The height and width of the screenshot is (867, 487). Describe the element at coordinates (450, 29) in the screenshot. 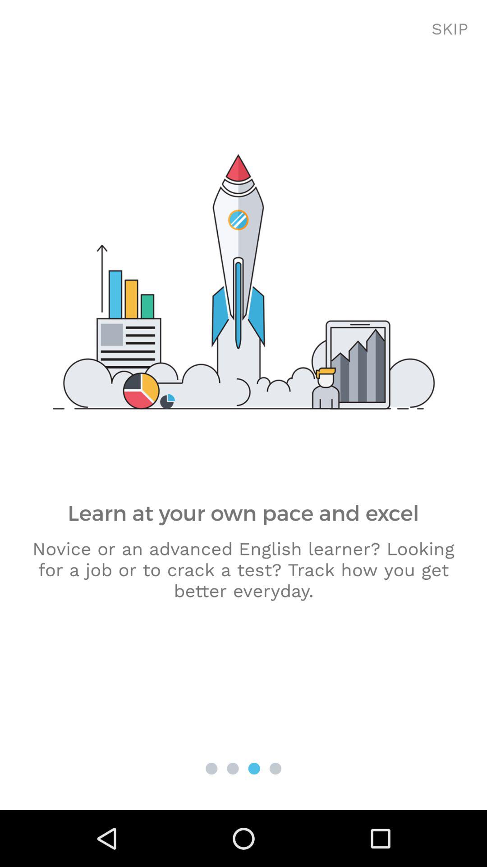

I see `turn off the skip` at that location.